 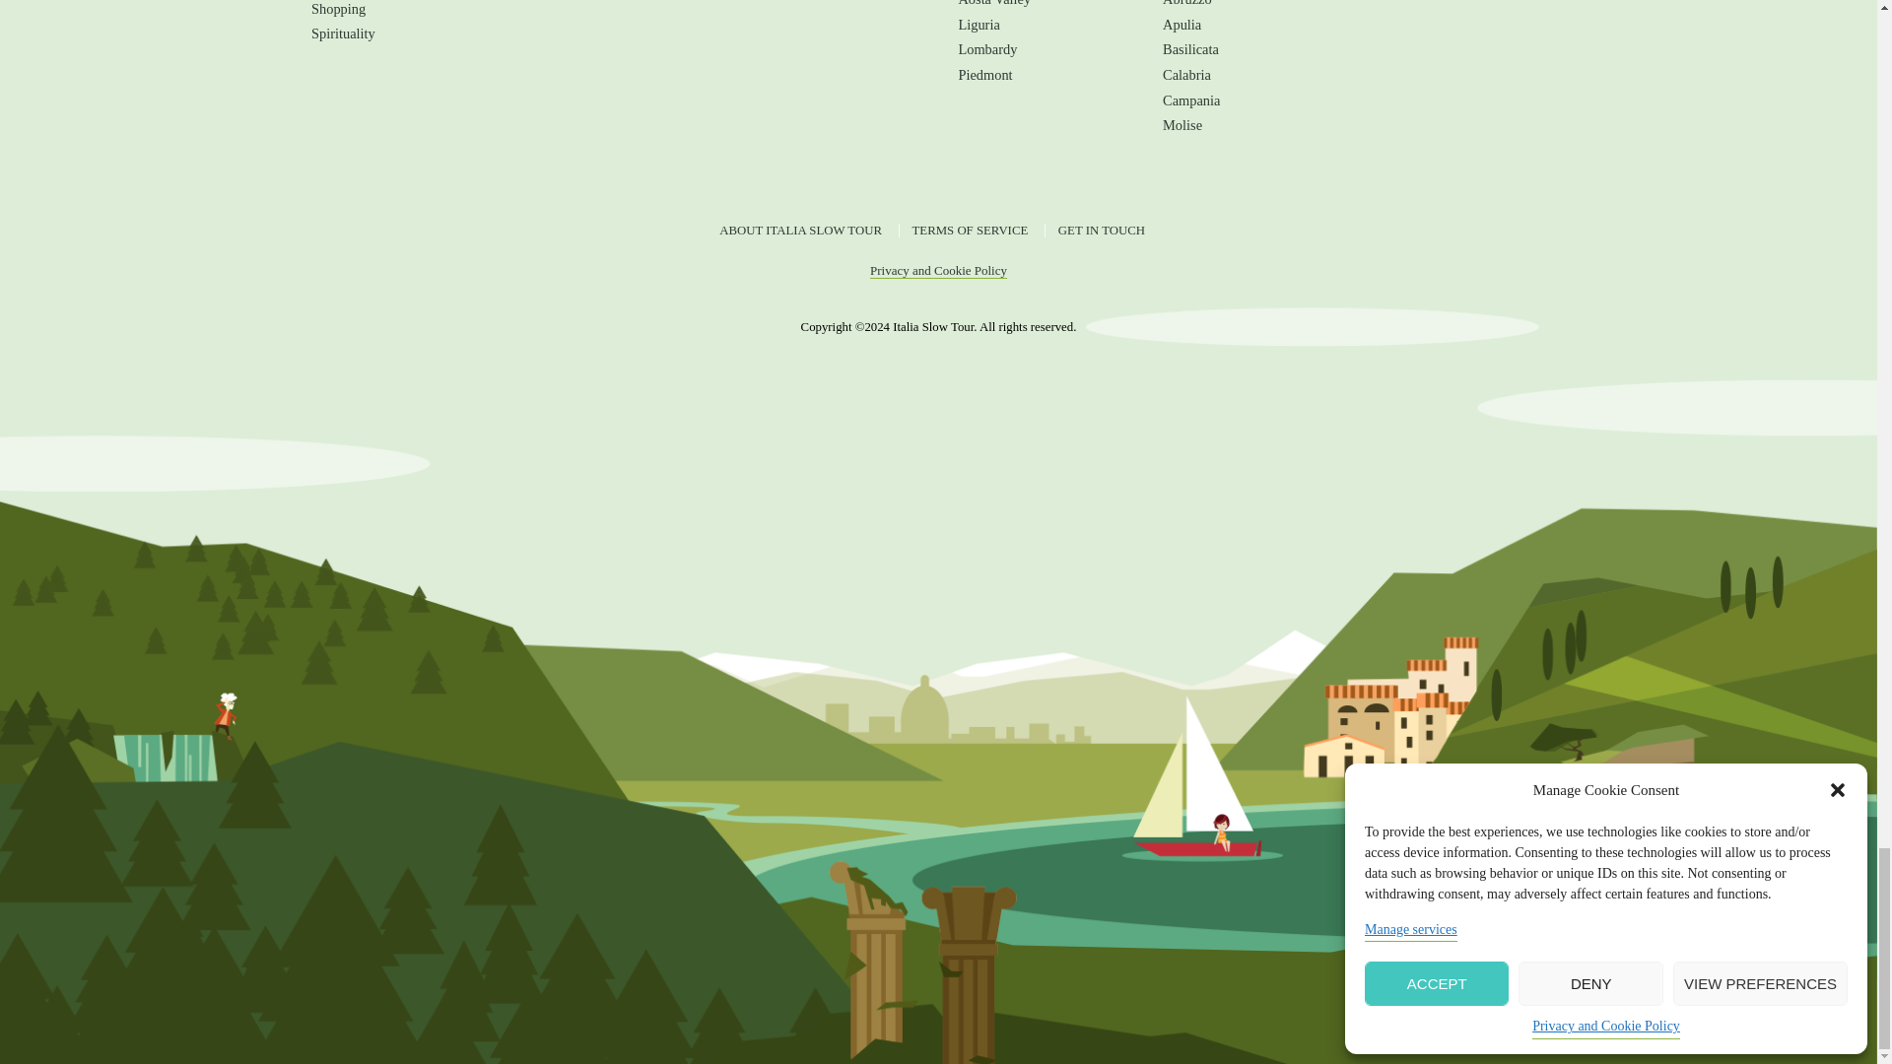 I want to click on Manage services, so click(x=1410, y=930).